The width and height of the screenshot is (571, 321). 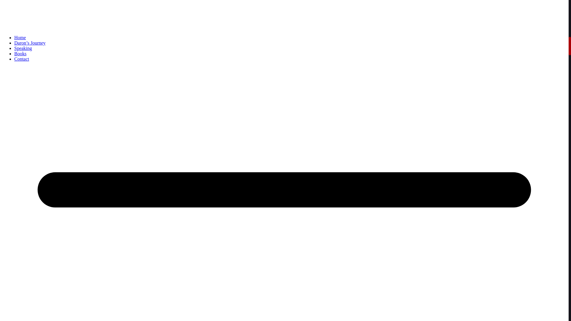 I want to click on Speaking, so click(x=23, y=48).